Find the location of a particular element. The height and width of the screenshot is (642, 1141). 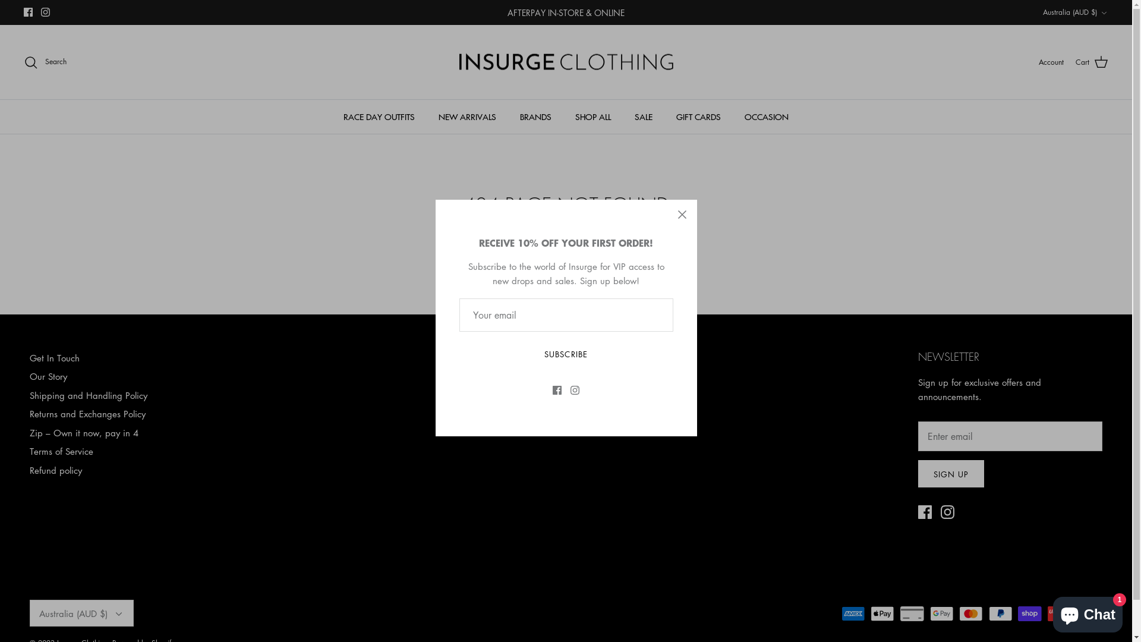

BRANDS is located at coordinates (536, 117).